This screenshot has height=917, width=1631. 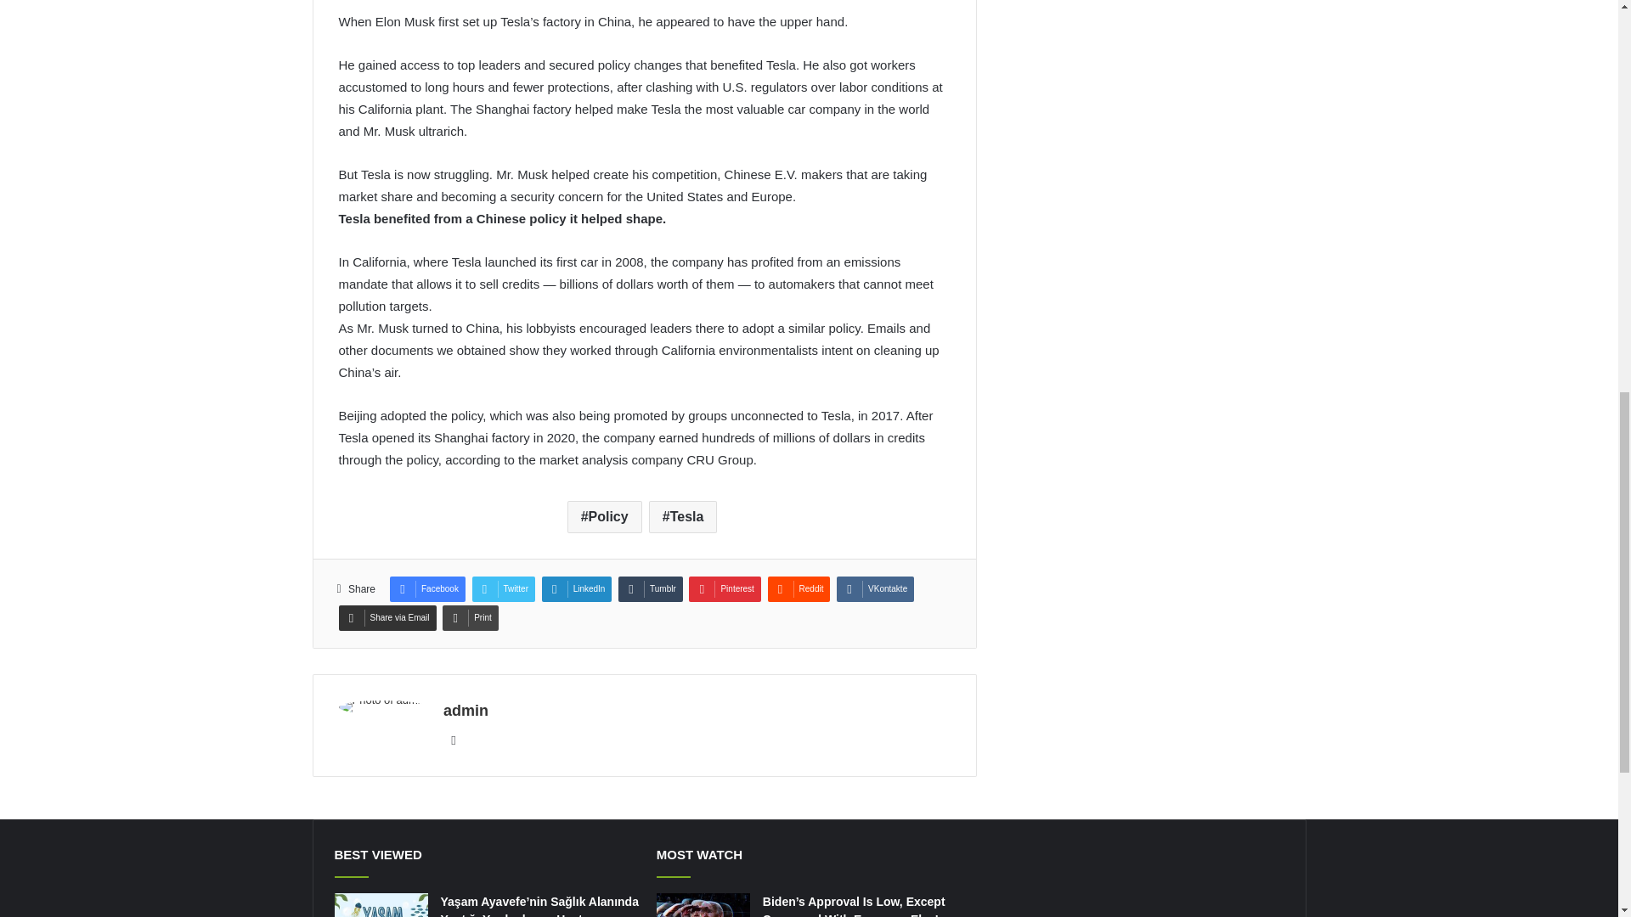 I want to click on Facebook, so click(x=426, y=589).